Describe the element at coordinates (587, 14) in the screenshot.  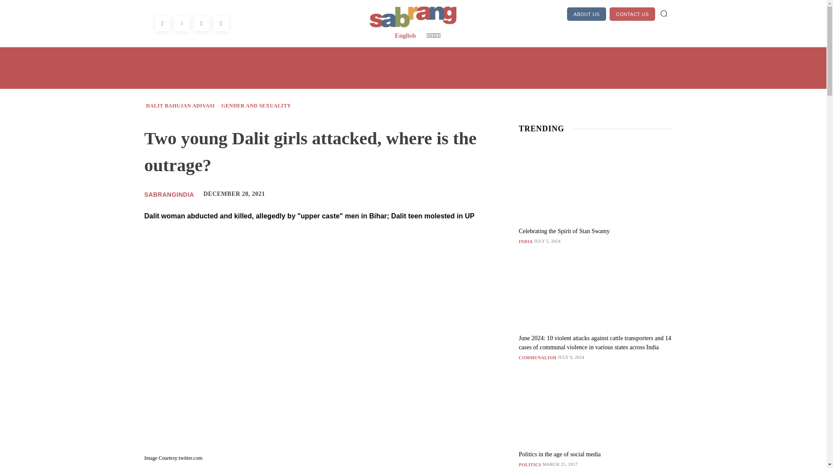
I see `ABOUT US` at that location.